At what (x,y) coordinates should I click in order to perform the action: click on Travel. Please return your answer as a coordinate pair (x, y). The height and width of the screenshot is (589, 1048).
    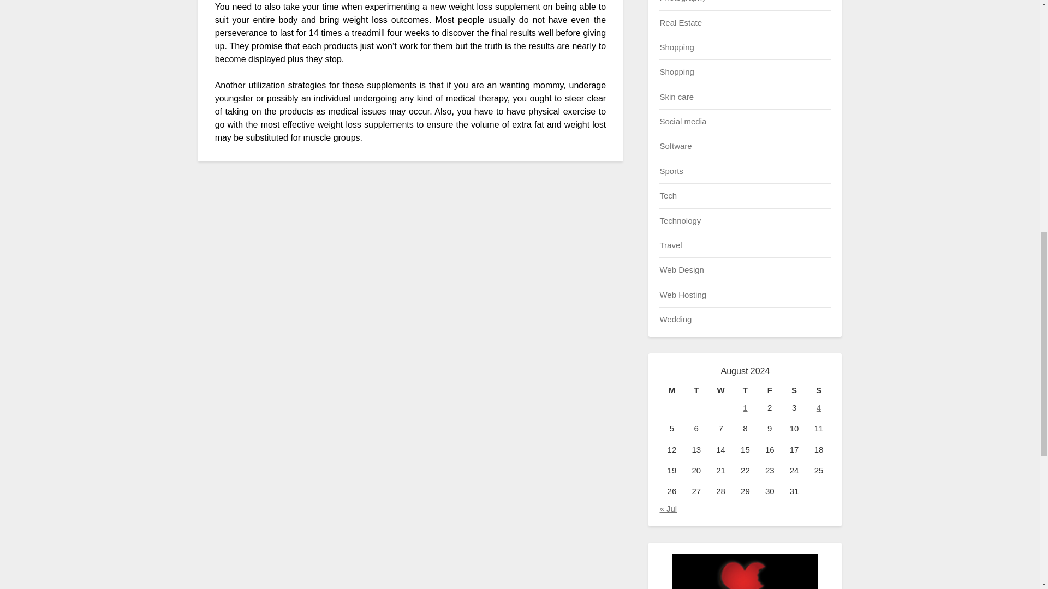
    Looking at the image, I should click on (670, 244).